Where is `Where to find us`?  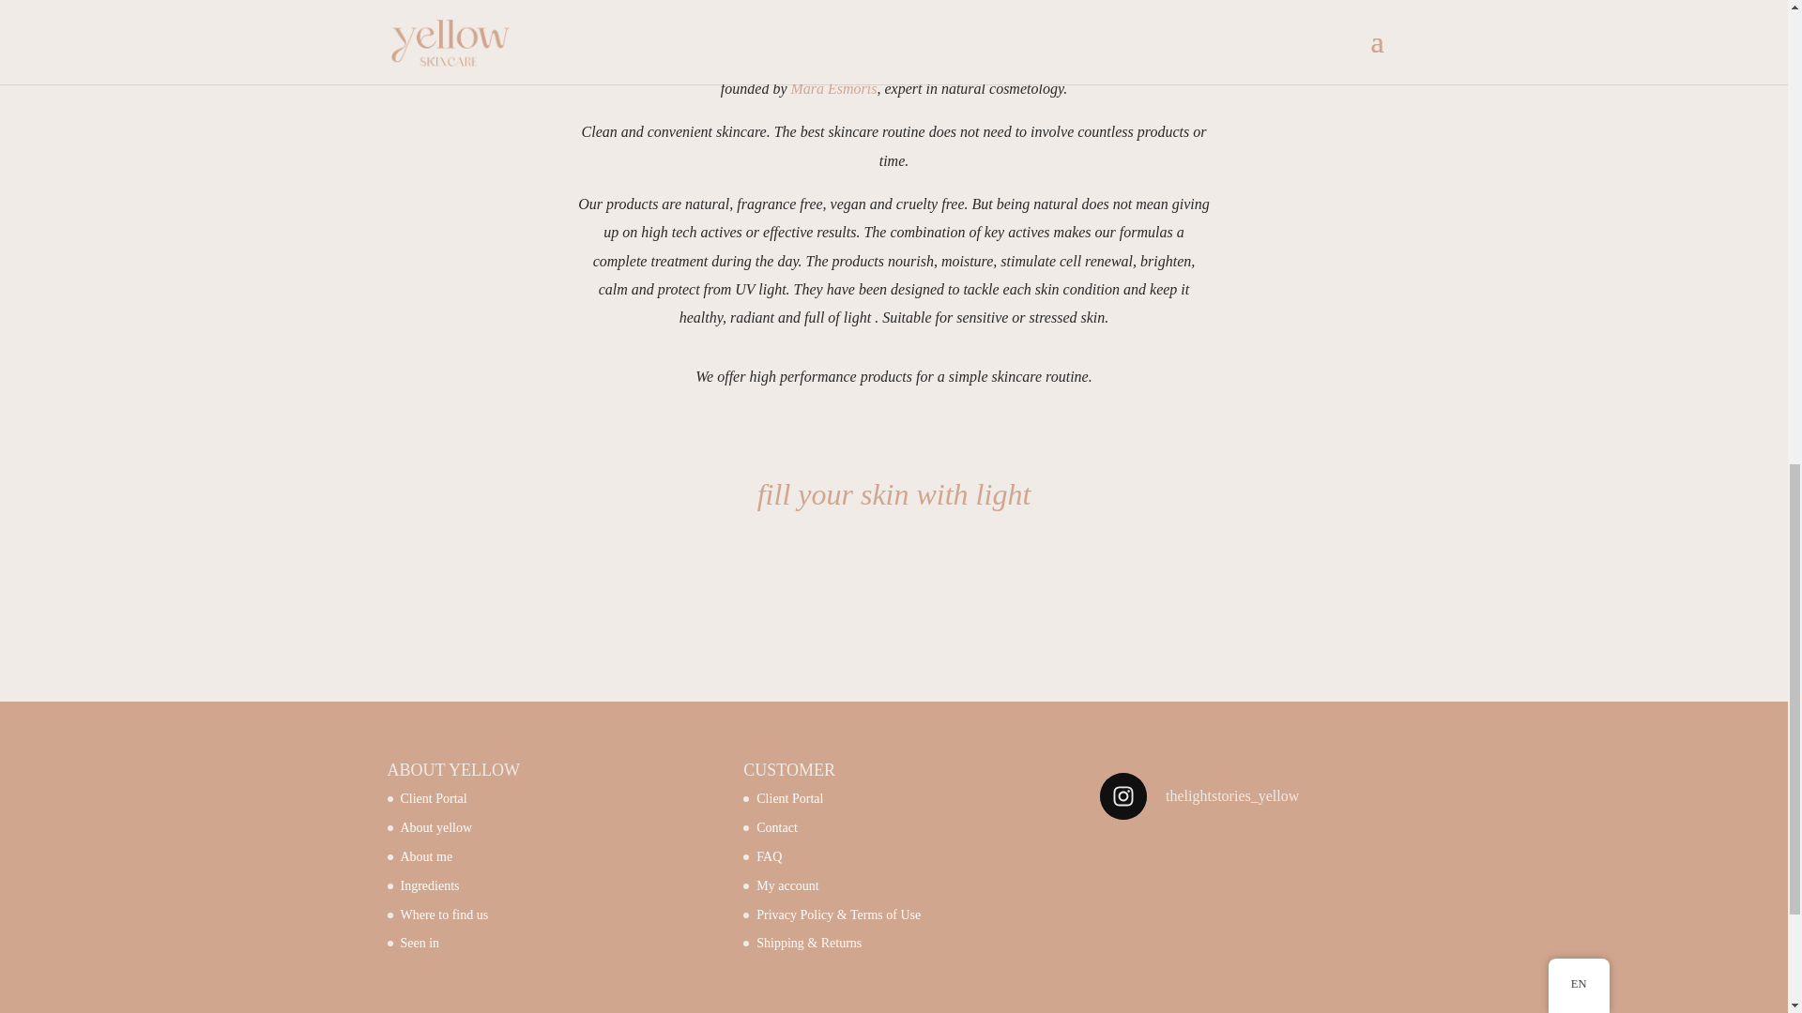
Where to find us is located at coordinates (444, 914).